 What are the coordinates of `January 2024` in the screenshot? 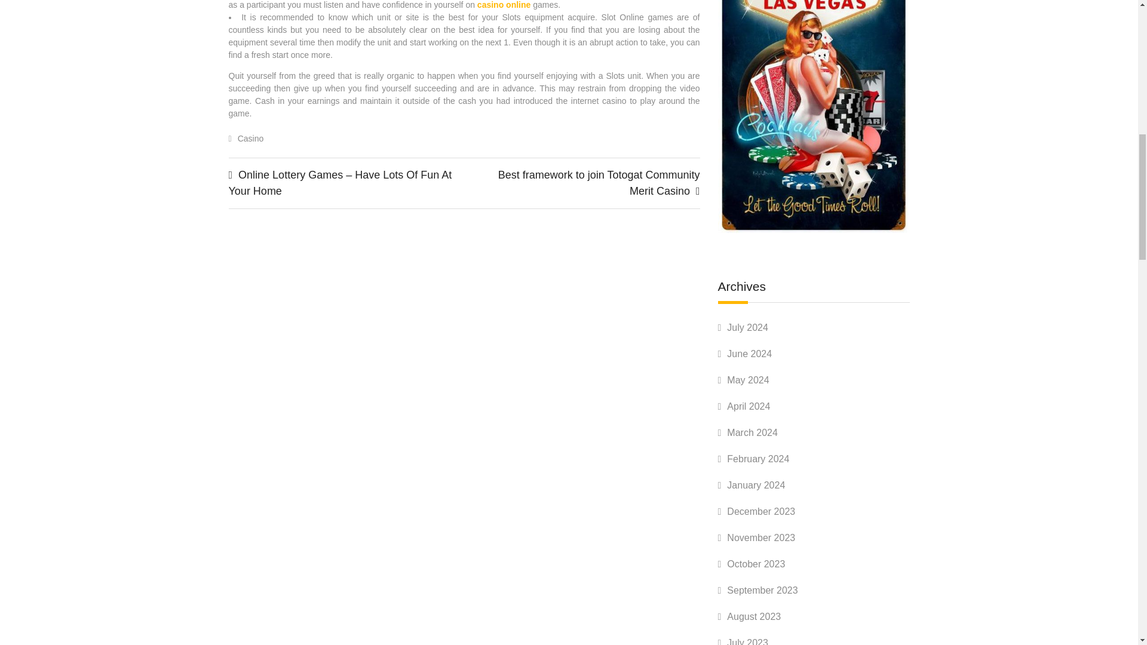 It's located at (756, 485).